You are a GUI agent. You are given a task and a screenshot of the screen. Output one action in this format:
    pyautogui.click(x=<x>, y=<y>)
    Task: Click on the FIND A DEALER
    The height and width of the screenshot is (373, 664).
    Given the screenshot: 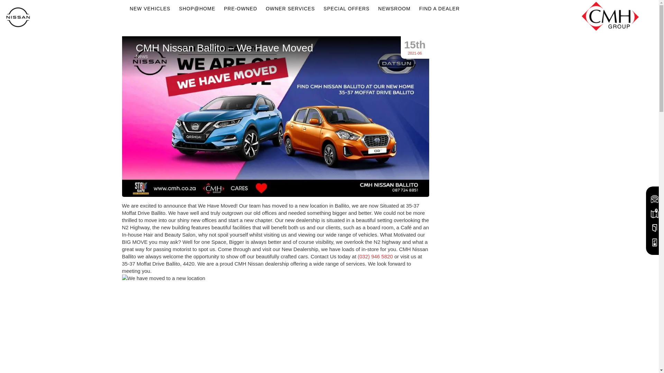 What is the action you would take?
    pyautogui.click(x=439, y=9)
    